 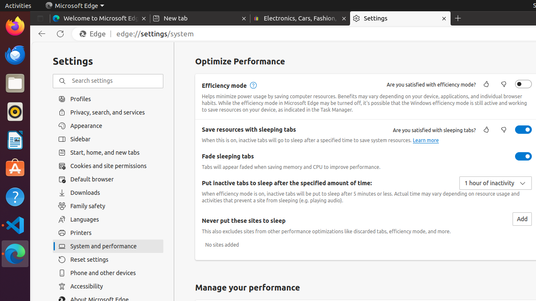 I want to click on Refresh, so click(x=60, y=34).